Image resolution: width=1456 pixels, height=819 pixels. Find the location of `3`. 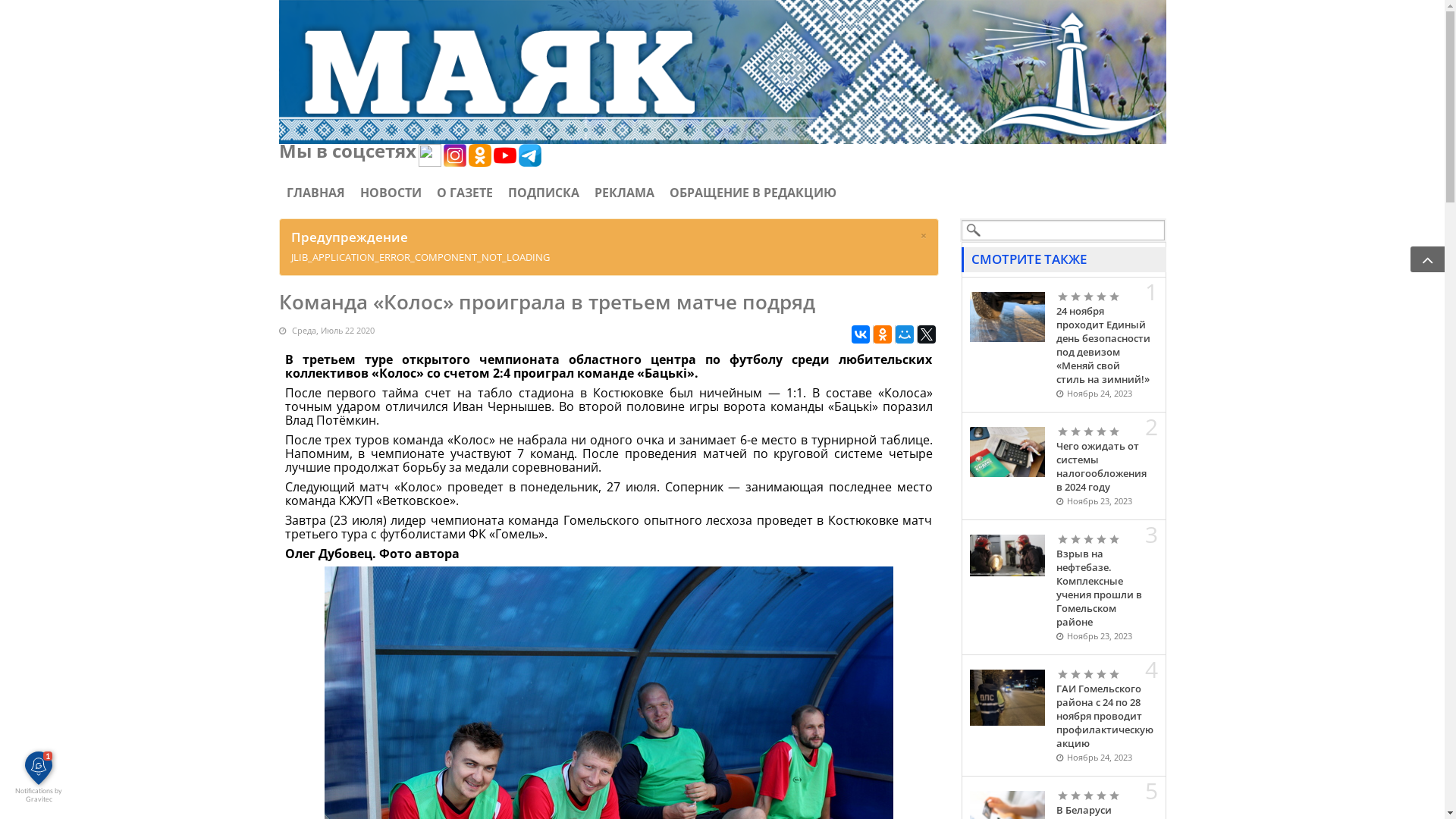

3 is located at coordinates (1075, 431).